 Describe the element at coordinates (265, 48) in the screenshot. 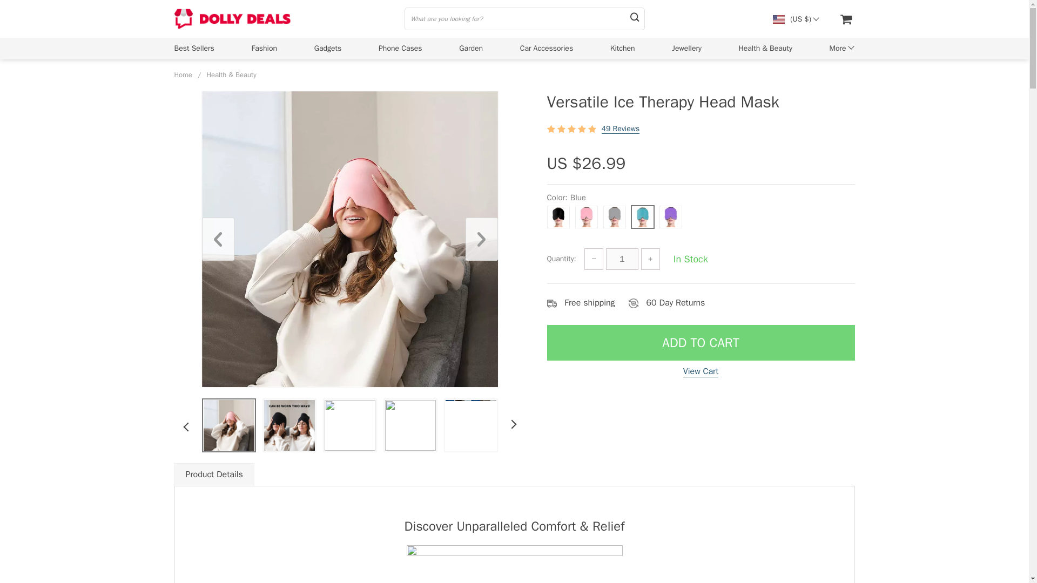

I see `Fashion` at that location.